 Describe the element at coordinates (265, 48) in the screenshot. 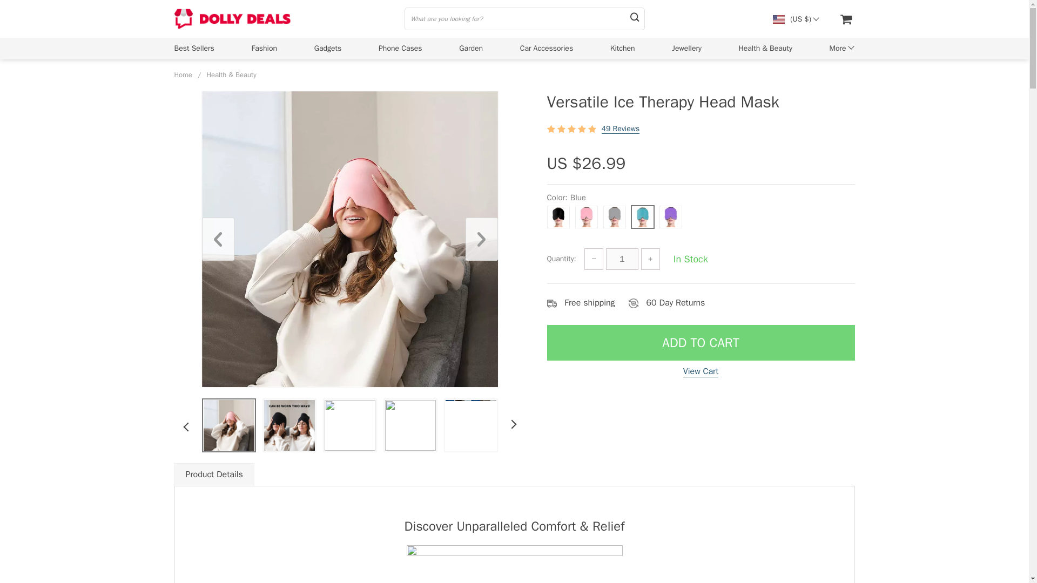

I see `Fashion` at that location.